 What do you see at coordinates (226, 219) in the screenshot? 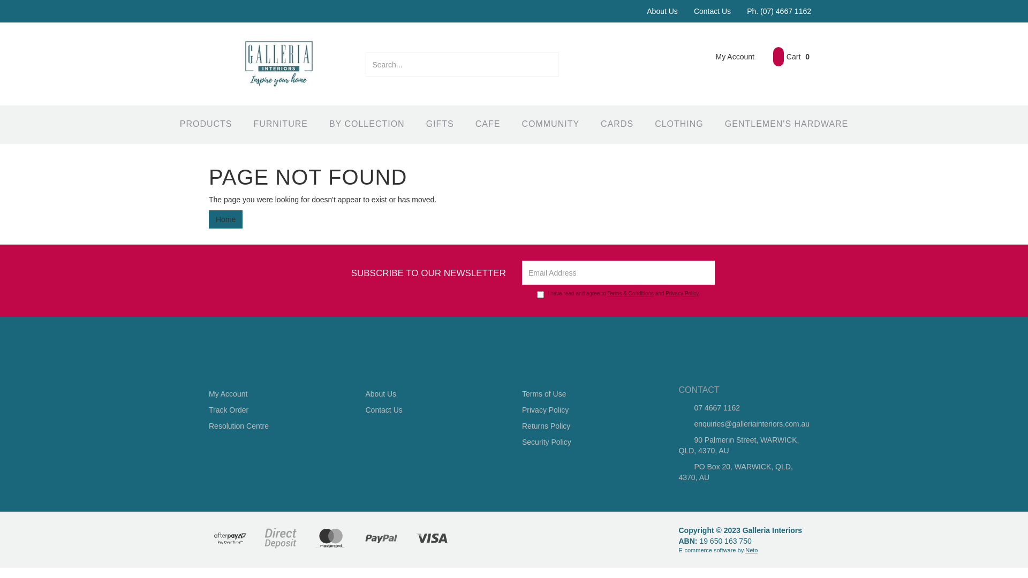
I see `Home` at bounding box center [226, 219].